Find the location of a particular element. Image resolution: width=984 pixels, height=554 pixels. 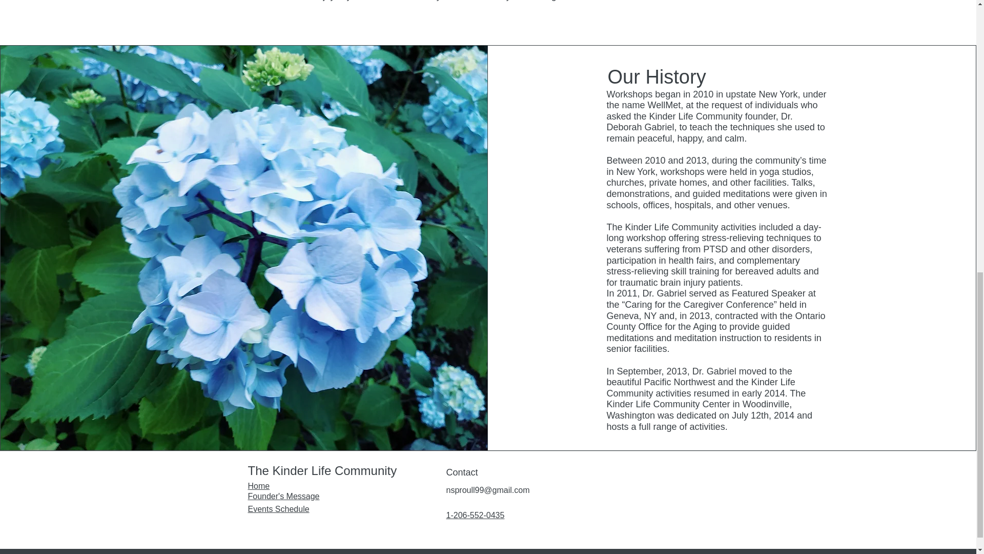

1-206-552-0435 is located at coordinates (475, 515).